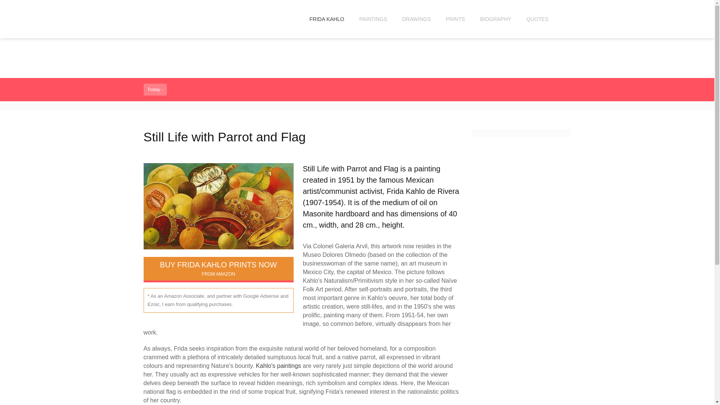 Image resolution: width=720 pixels, height=405 pixels. What do you see at coordinates (278, 365) in the screenshot?
I see `Kahlo's paintings` at bounding box center [278, 365].